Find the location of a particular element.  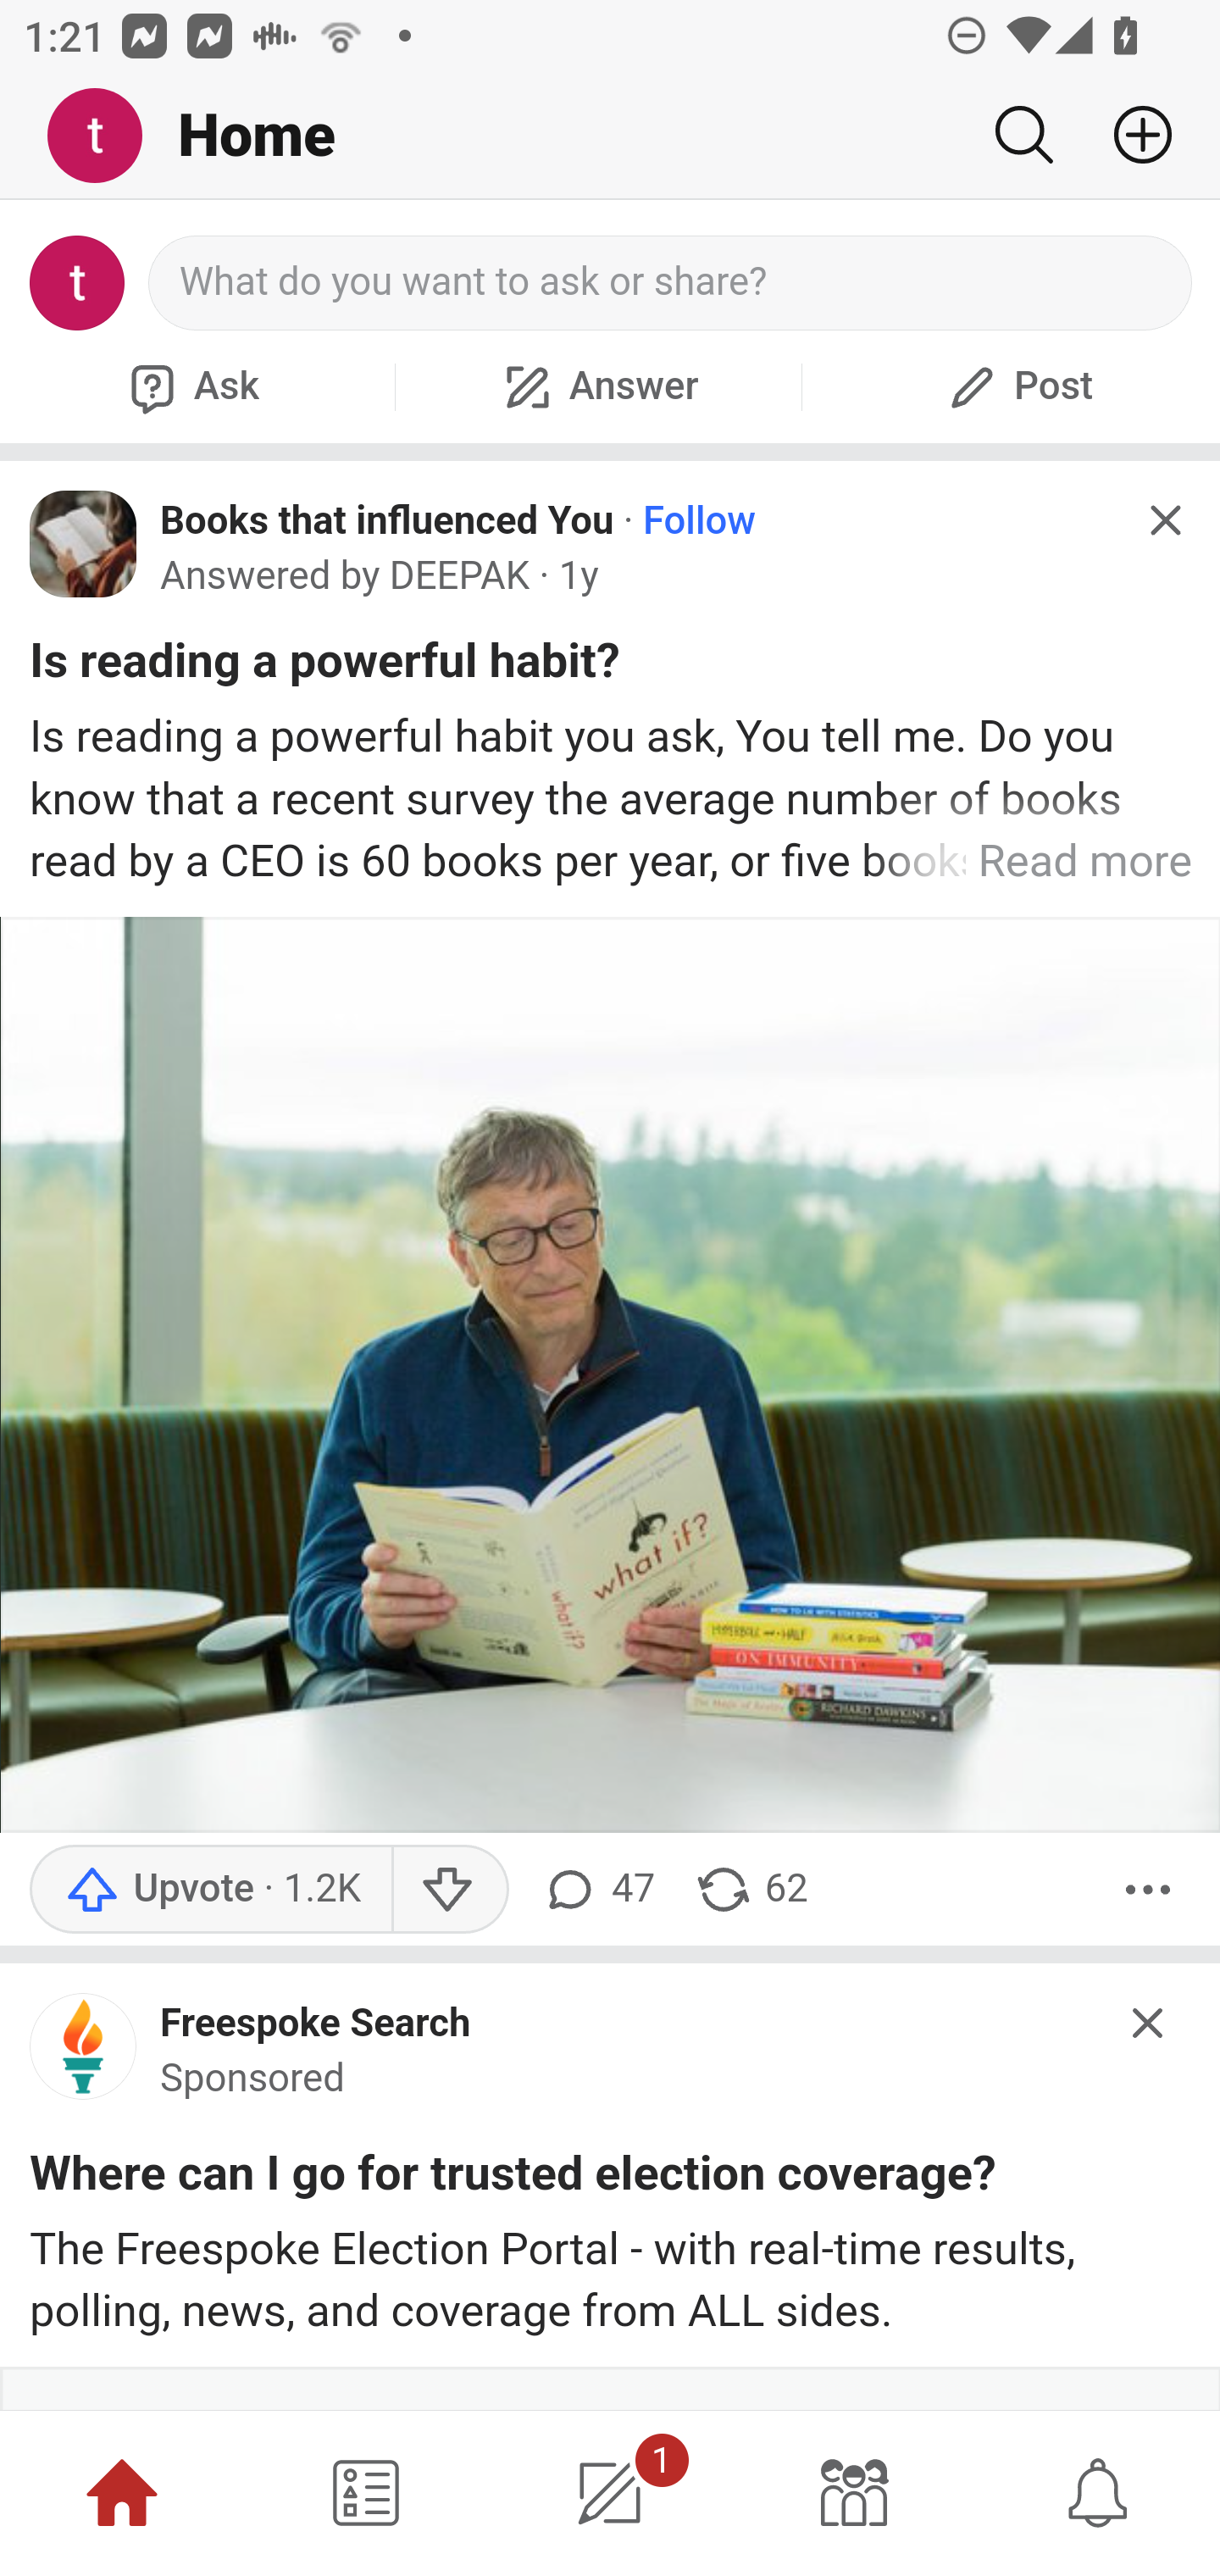

Icon for Books that influenced You is located at coordinates (84, 543).